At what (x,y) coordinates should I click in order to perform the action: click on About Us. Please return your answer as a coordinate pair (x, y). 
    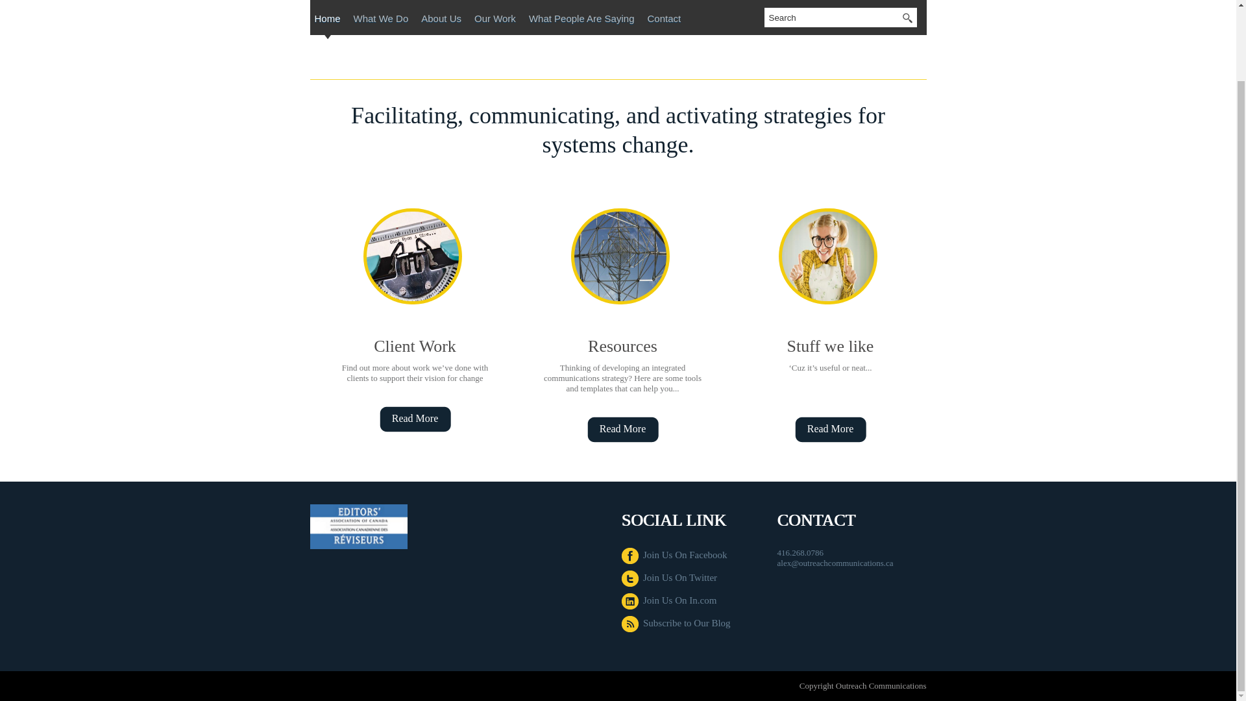
    Looking at the image, I should click on (441, 21).